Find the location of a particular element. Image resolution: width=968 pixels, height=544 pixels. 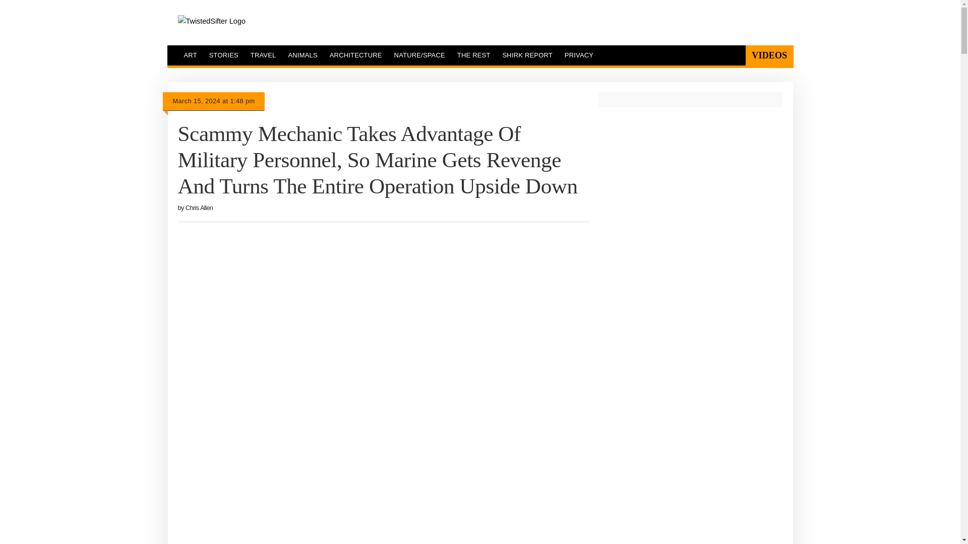

VIDEOS is located at coordinates (769, 55).